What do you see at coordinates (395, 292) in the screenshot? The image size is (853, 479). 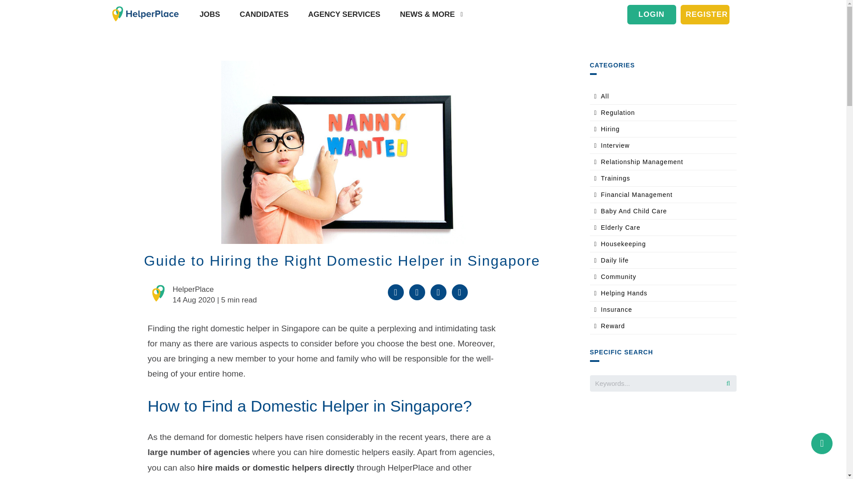 I see `Share on facebook` at bounding box center [395, 292].